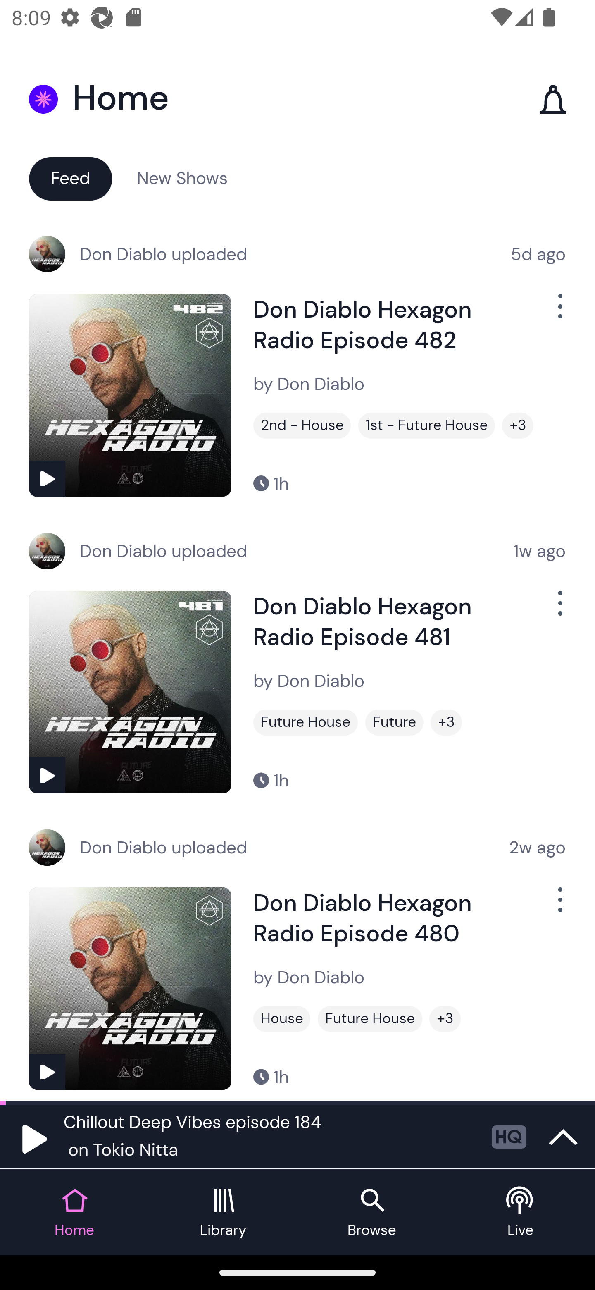 The height and width of the screenshot is (1290, 595). Describe the element at coordinates (521, 1212) in the screenshot. I see `Live tab Live` at that location.